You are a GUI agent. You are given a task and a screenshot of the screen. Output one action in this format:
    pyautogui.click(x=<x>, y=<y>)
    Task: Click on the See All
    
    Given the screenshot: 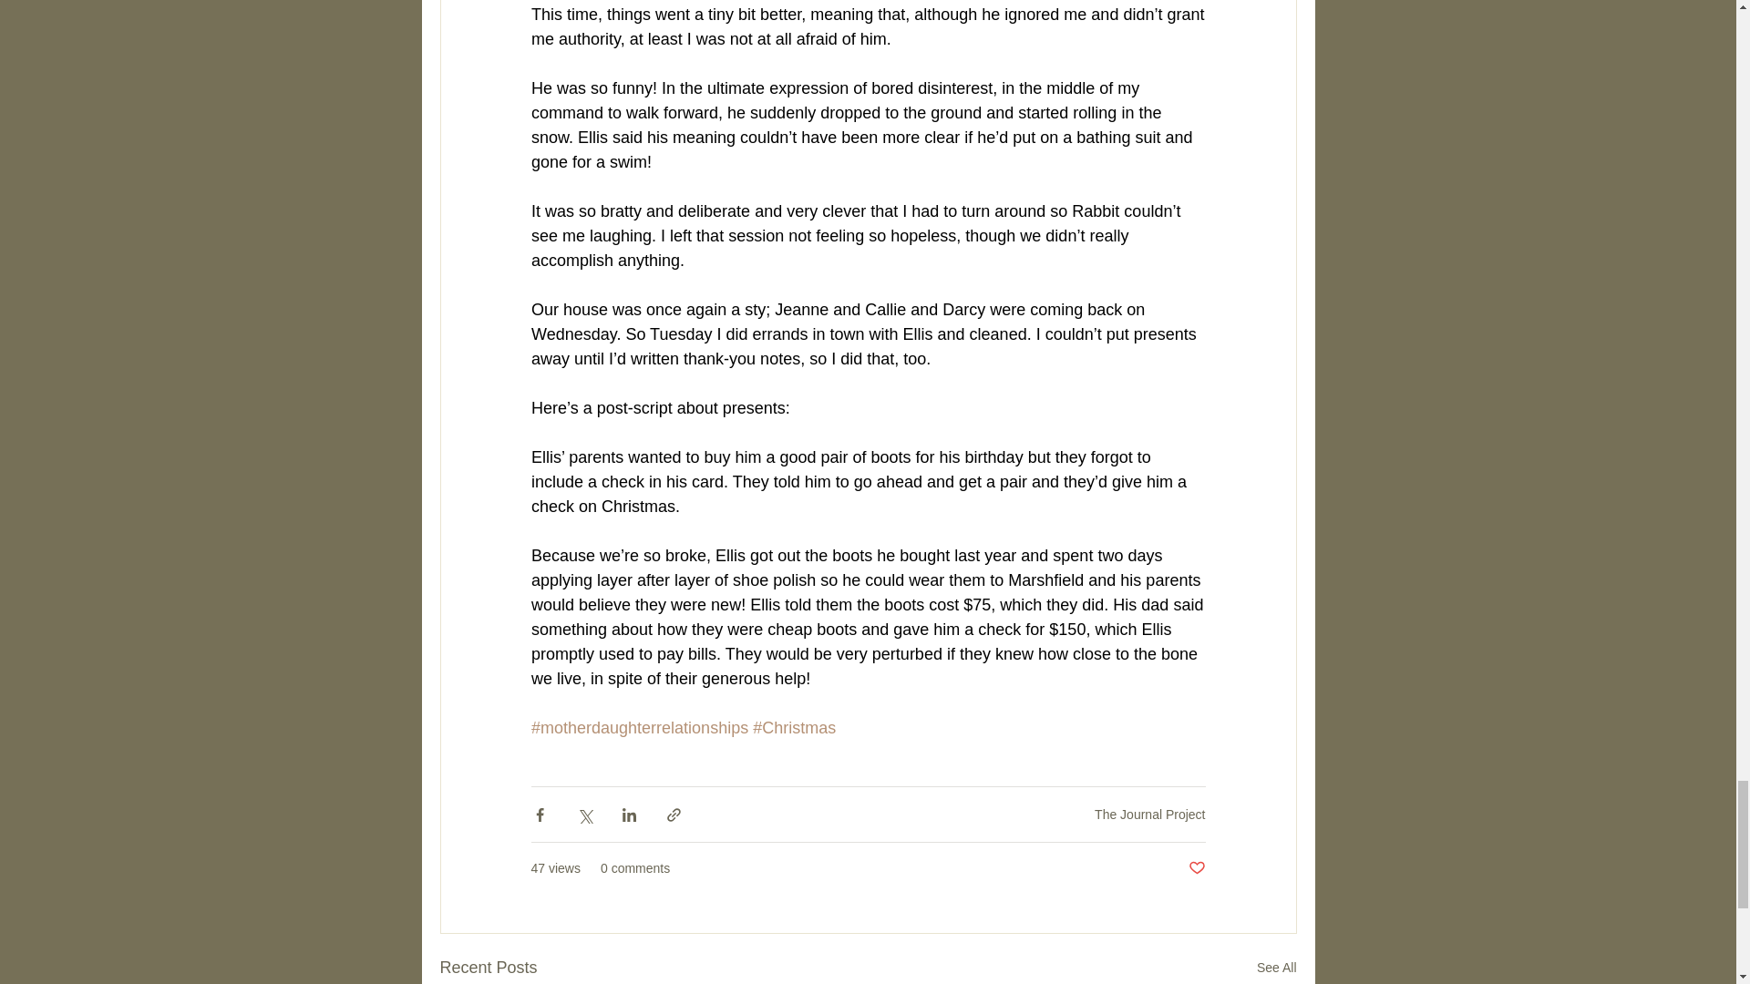 What is the action you would take?
    pyautogui.click(x=1276, y=968)
    